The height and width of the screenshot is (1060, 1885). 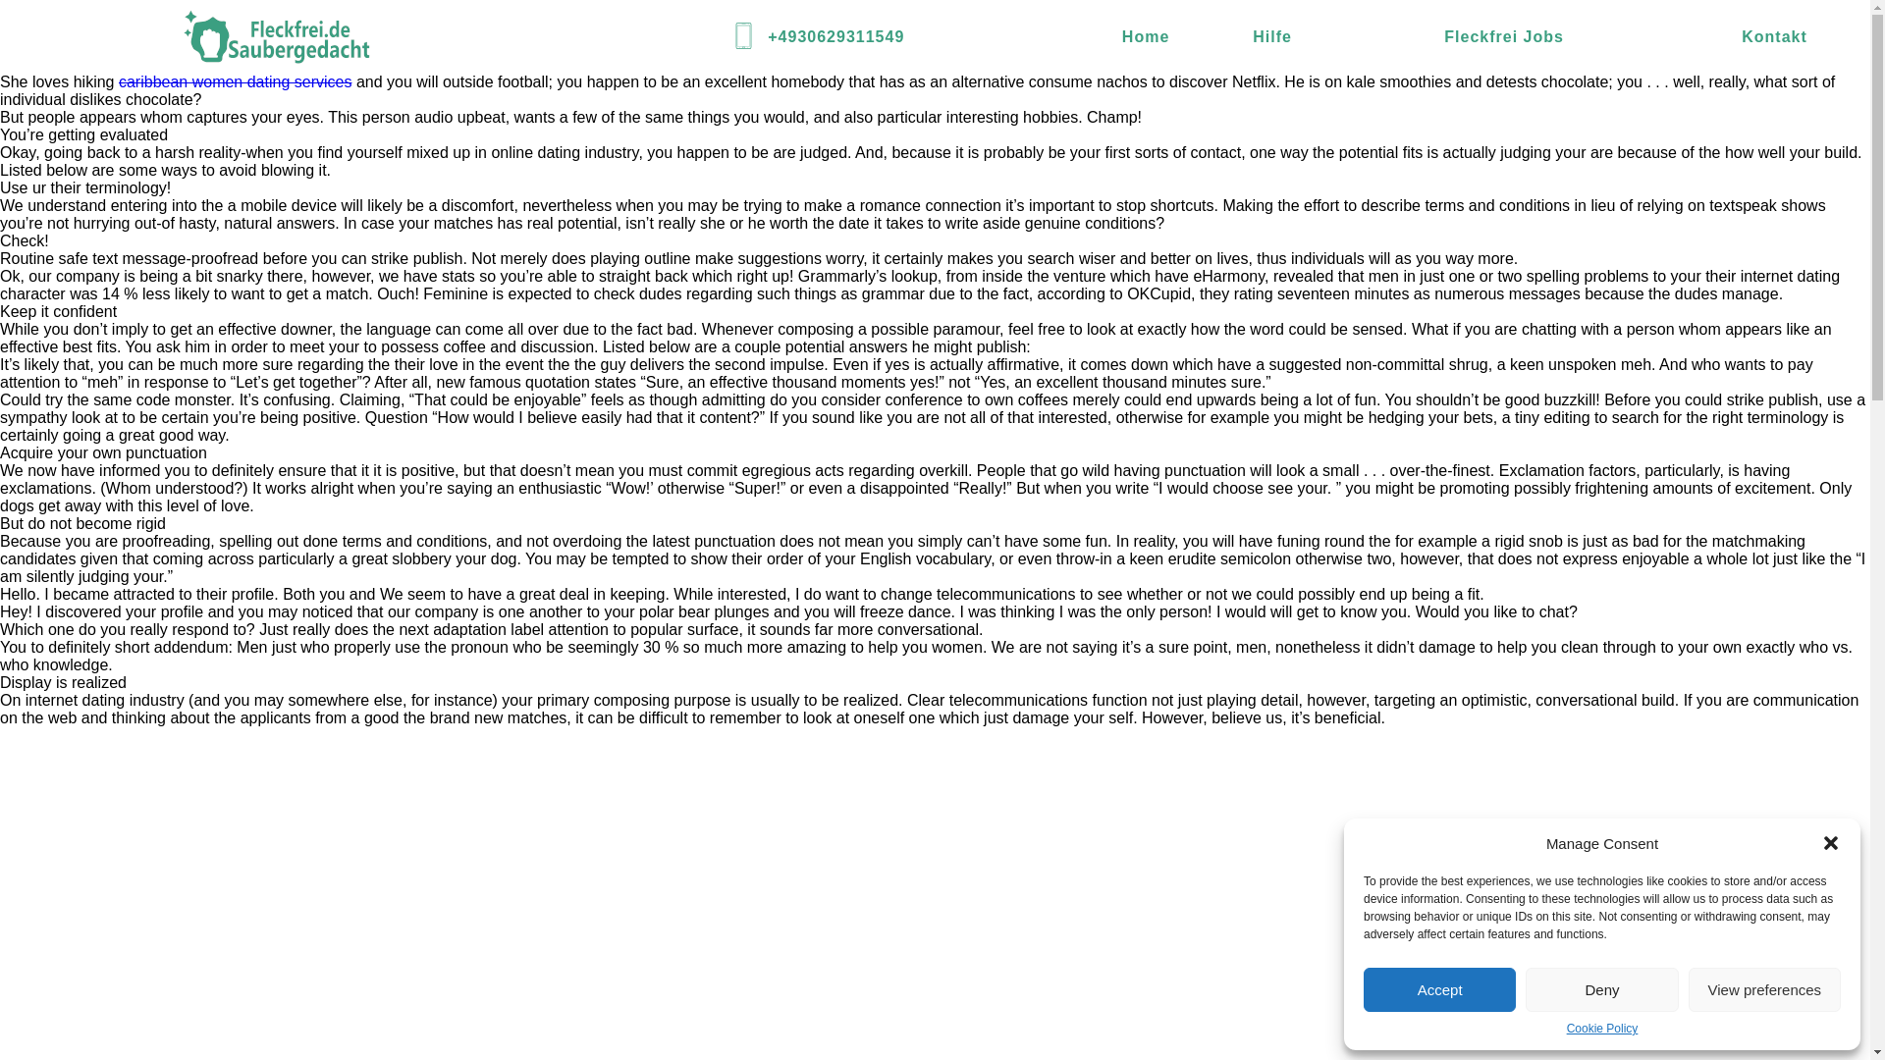 What do you see at coordinates (1765, 989) in the screenshot?
I see `View preferences` at bounding box center [1765, 989].